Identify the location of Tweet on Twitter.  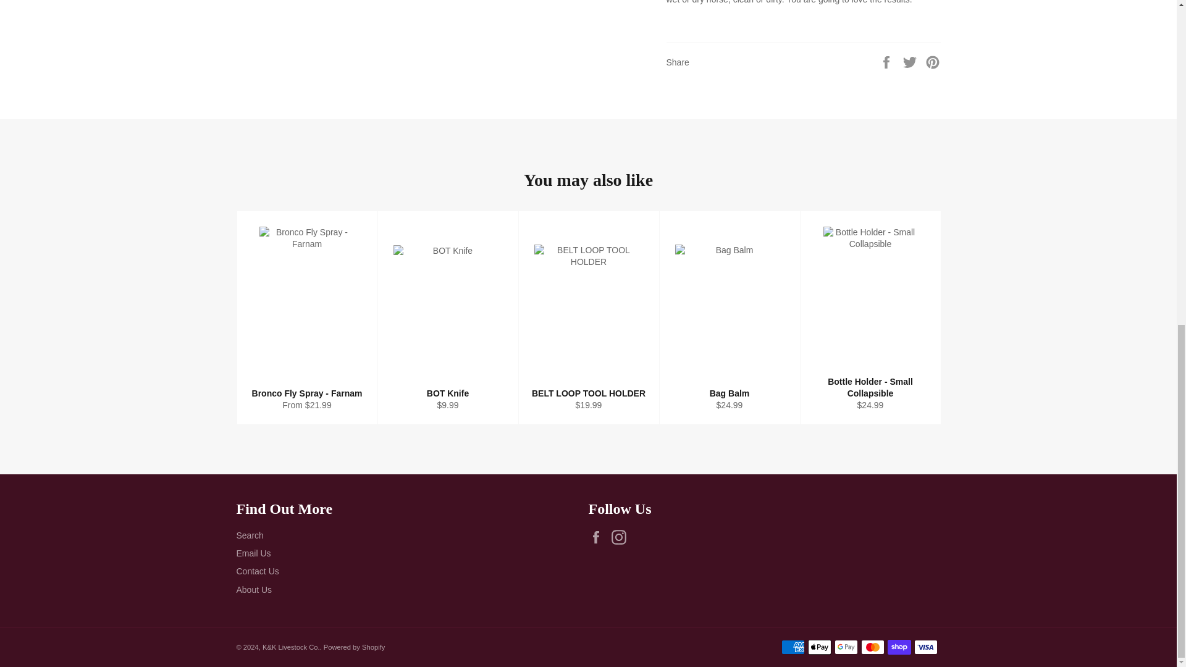
(911, 62).